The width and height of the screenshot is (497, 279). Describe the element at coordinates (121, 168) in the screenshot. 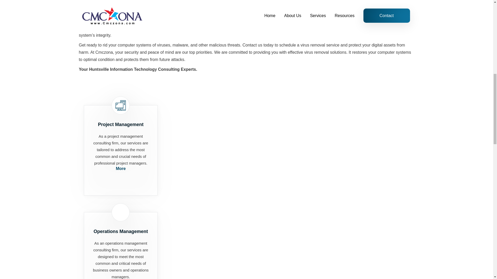

I see `More` at that location.